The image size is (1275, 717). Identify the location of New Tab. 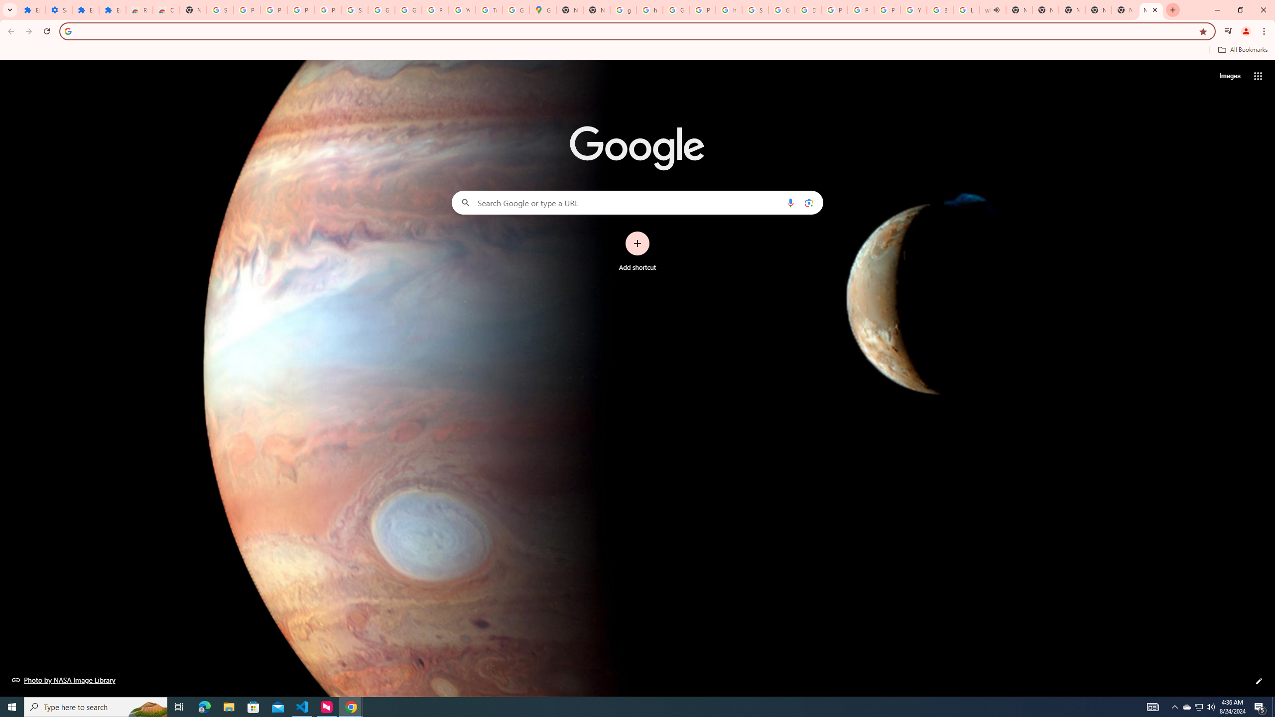
(193, 10).